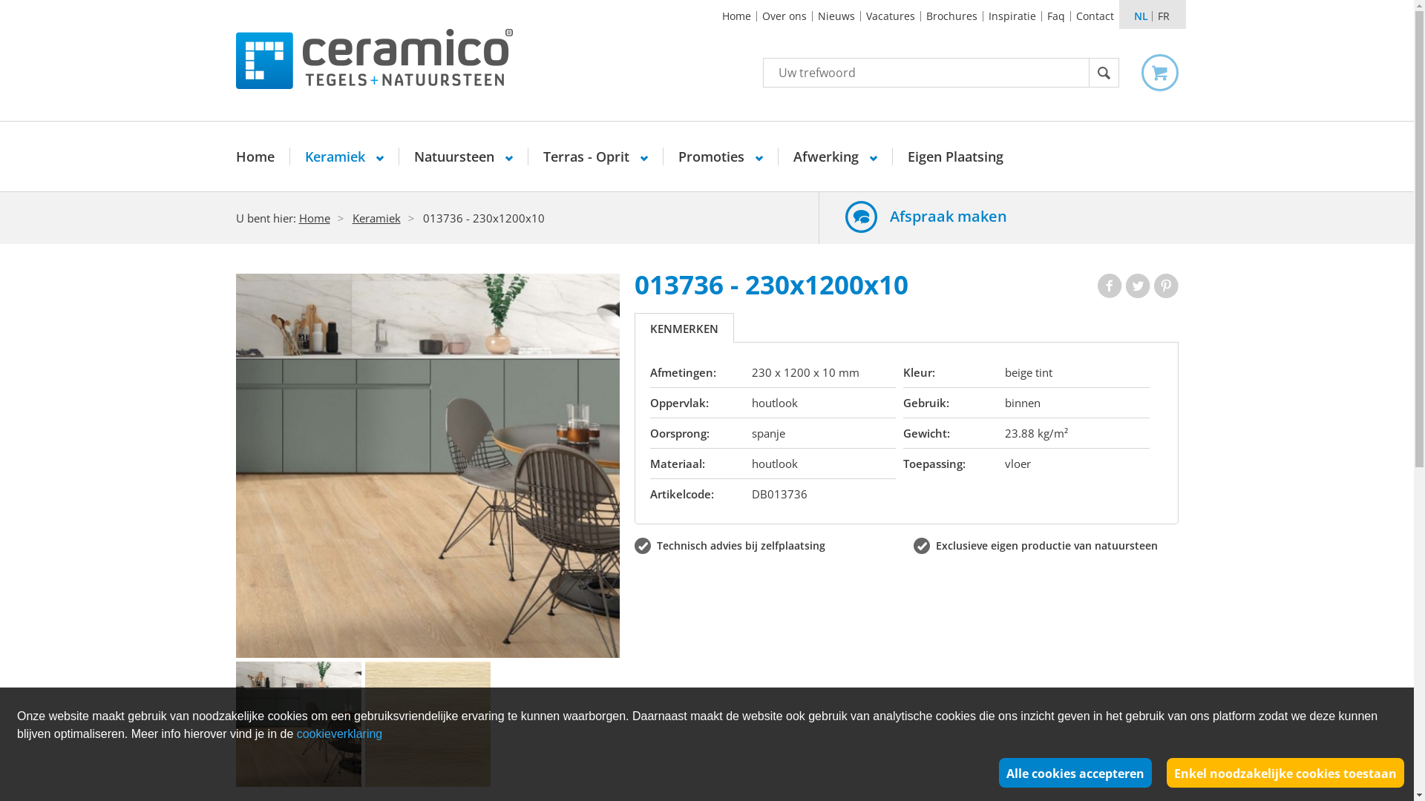  I want to click on Keramiek, so click(344, 156).